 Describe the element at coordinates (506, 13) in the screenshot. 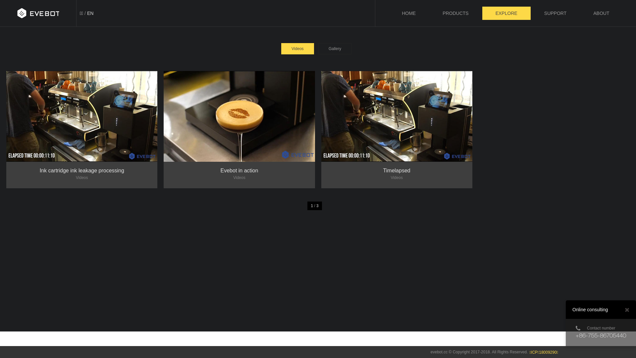

I see `EXPLORE` at that location.